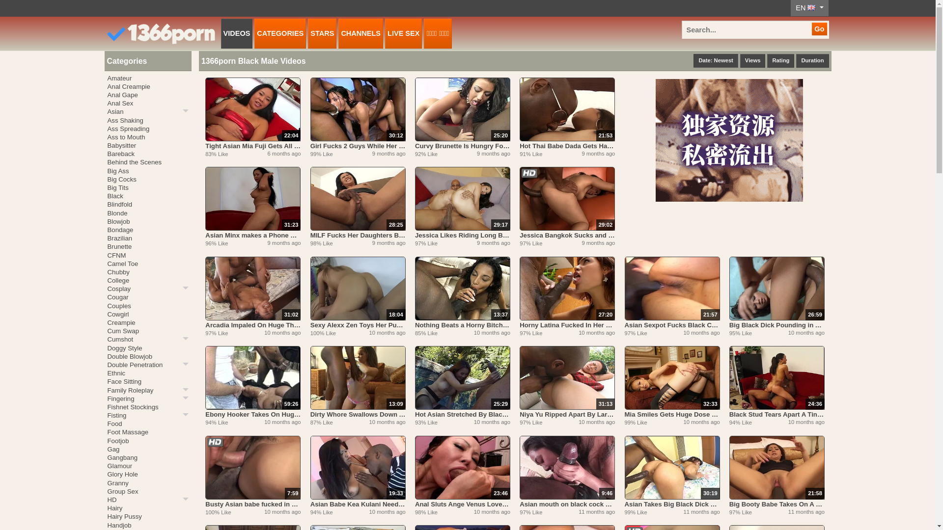  I want to click on Big Tits, so click(148, 187).